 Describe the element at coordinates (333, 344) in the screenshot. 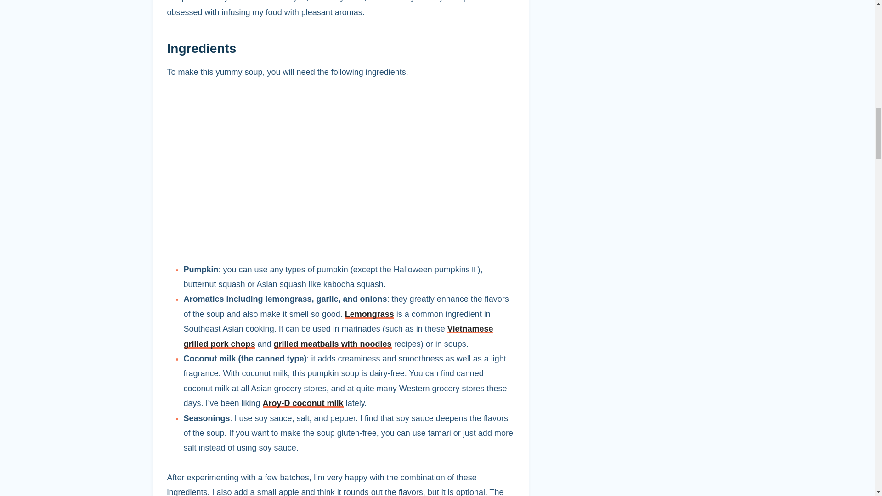

I see `grilled meatballs with noodles` at that location.